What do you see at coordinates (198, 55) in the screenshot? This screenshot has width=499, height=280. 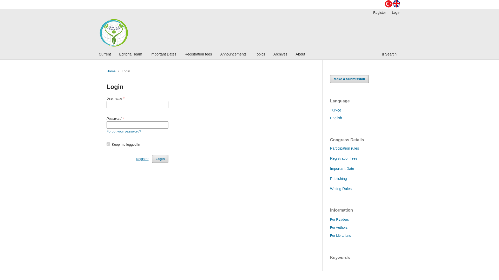 I see `Registration fees` at bounding box center [198, 55].